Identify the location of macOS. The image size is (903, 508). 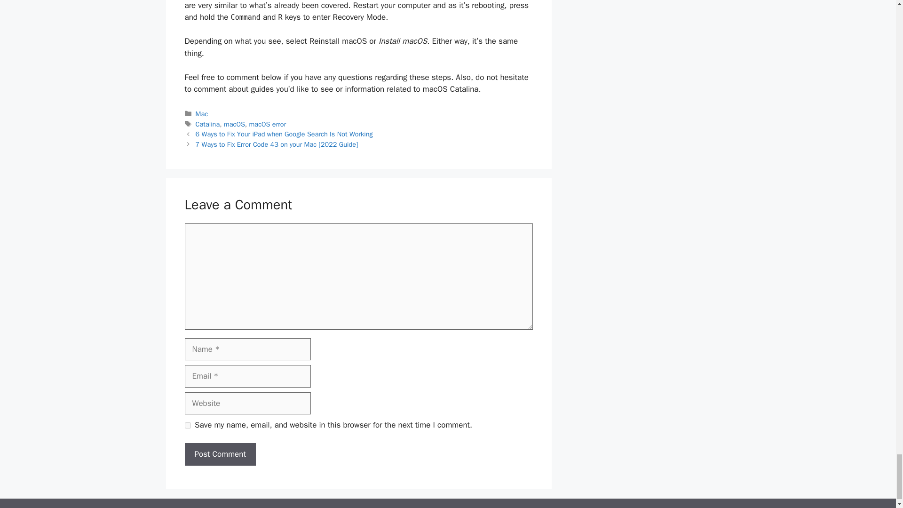
(234, 123).